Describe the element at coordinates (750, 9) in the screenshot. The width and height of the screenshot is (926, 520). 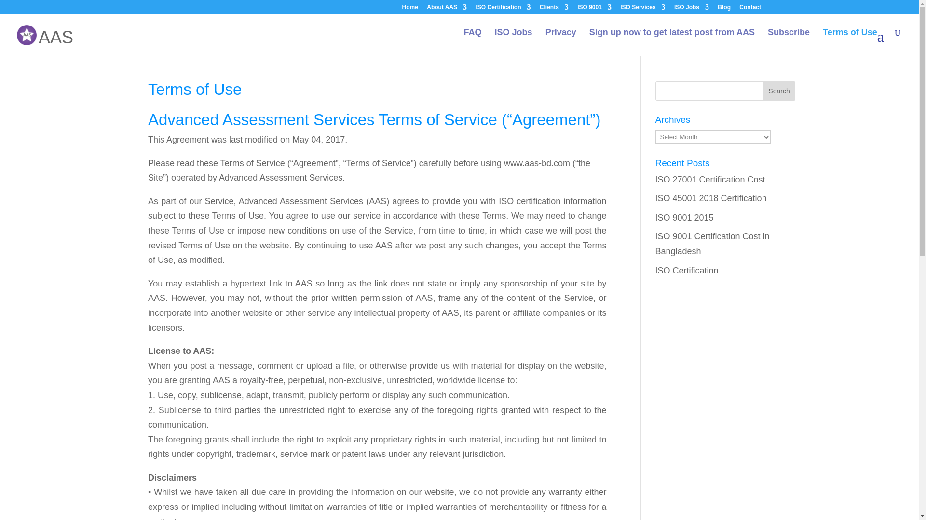
I see `Contact` at that location.